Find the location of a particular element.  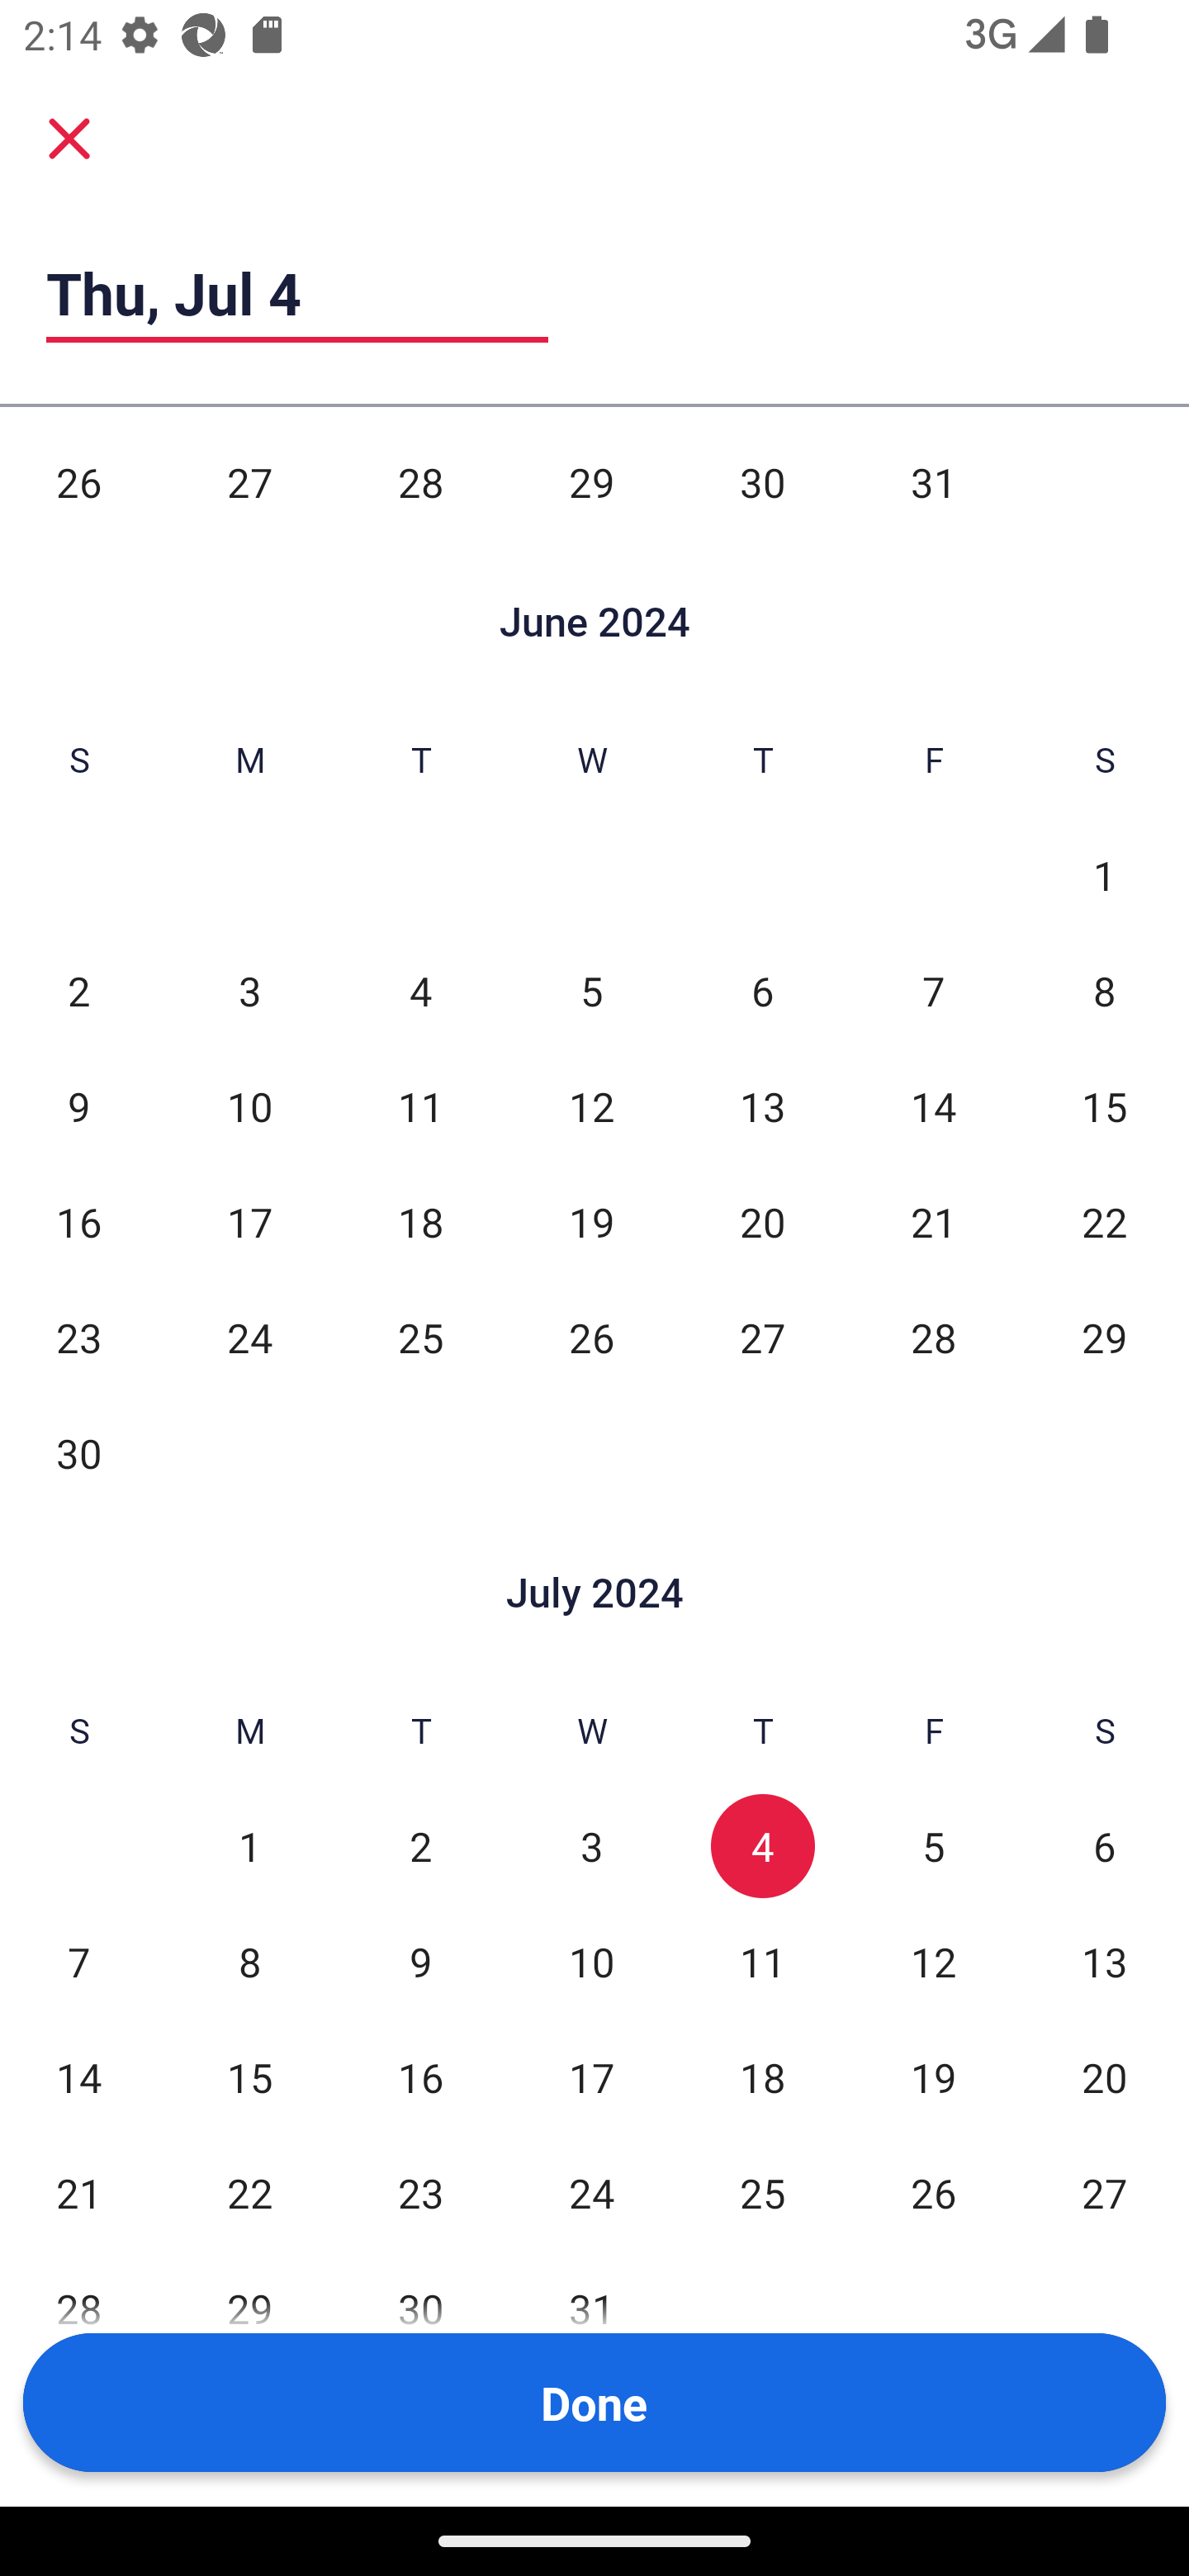

10 Wed, Jul 10, Not Selected is located at coordinates (591, 1962).